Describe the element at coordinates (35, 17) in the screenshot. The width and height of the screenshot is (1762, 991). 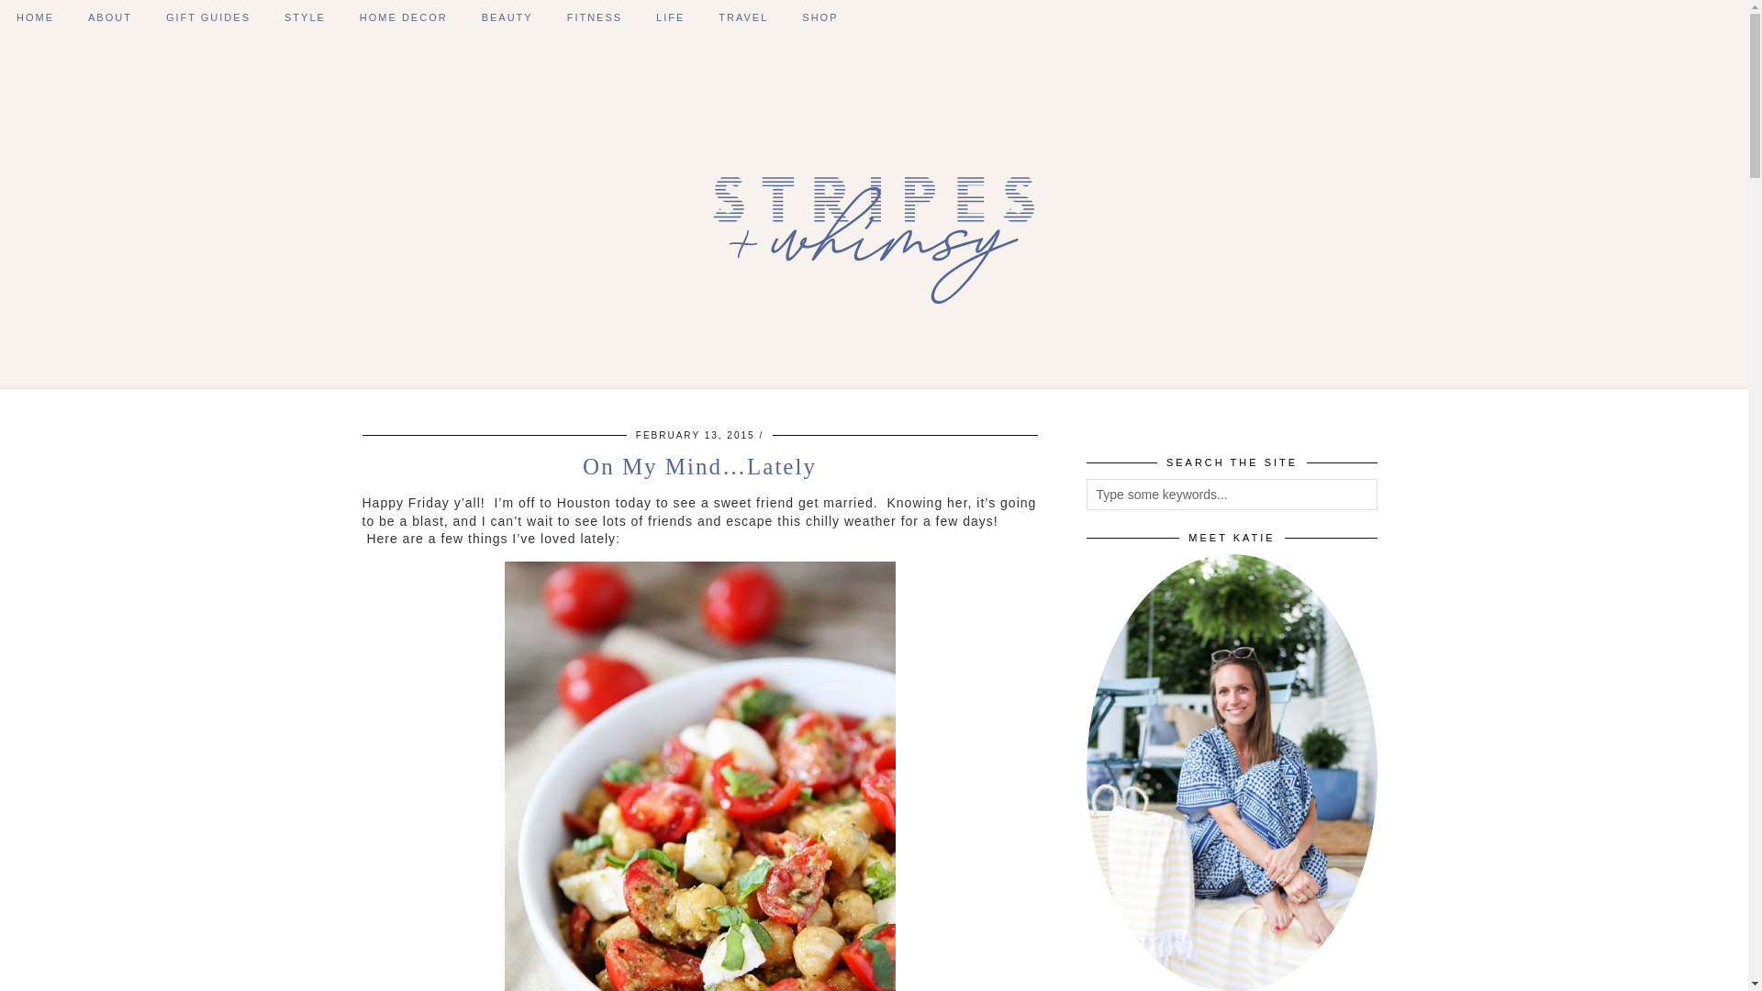
I see `HOME` at that location.